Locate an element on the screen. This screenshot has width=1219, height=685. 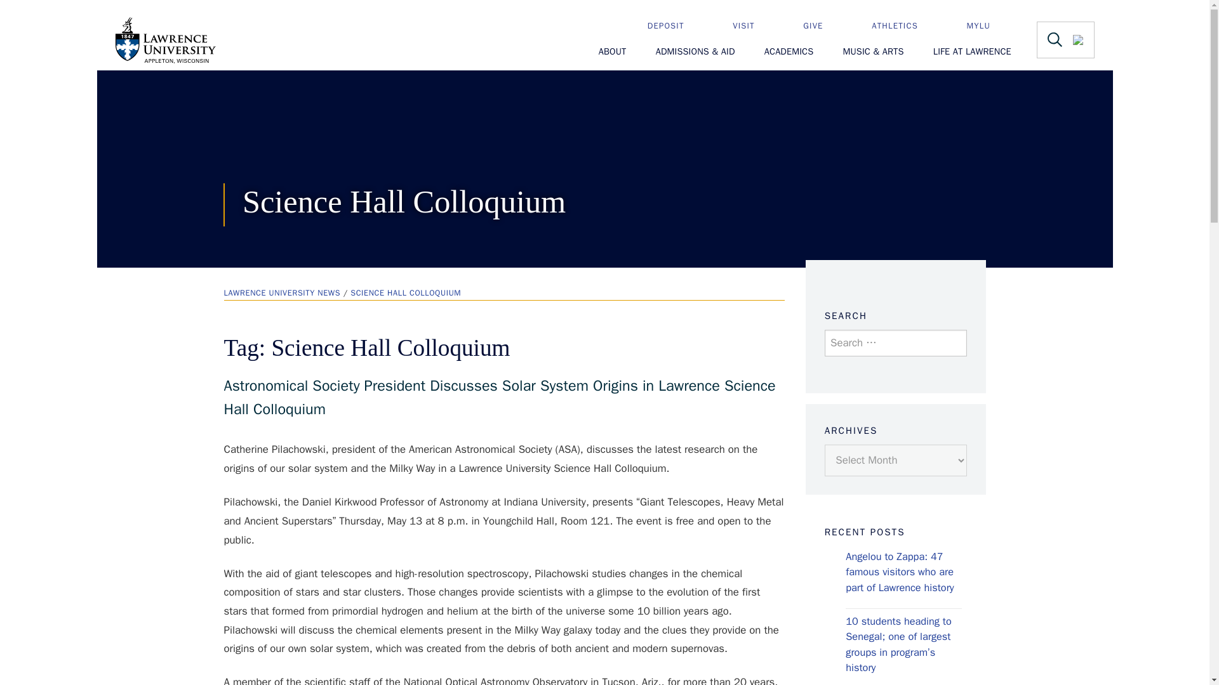
ATHLETICS is located at coordinates (905, 25).